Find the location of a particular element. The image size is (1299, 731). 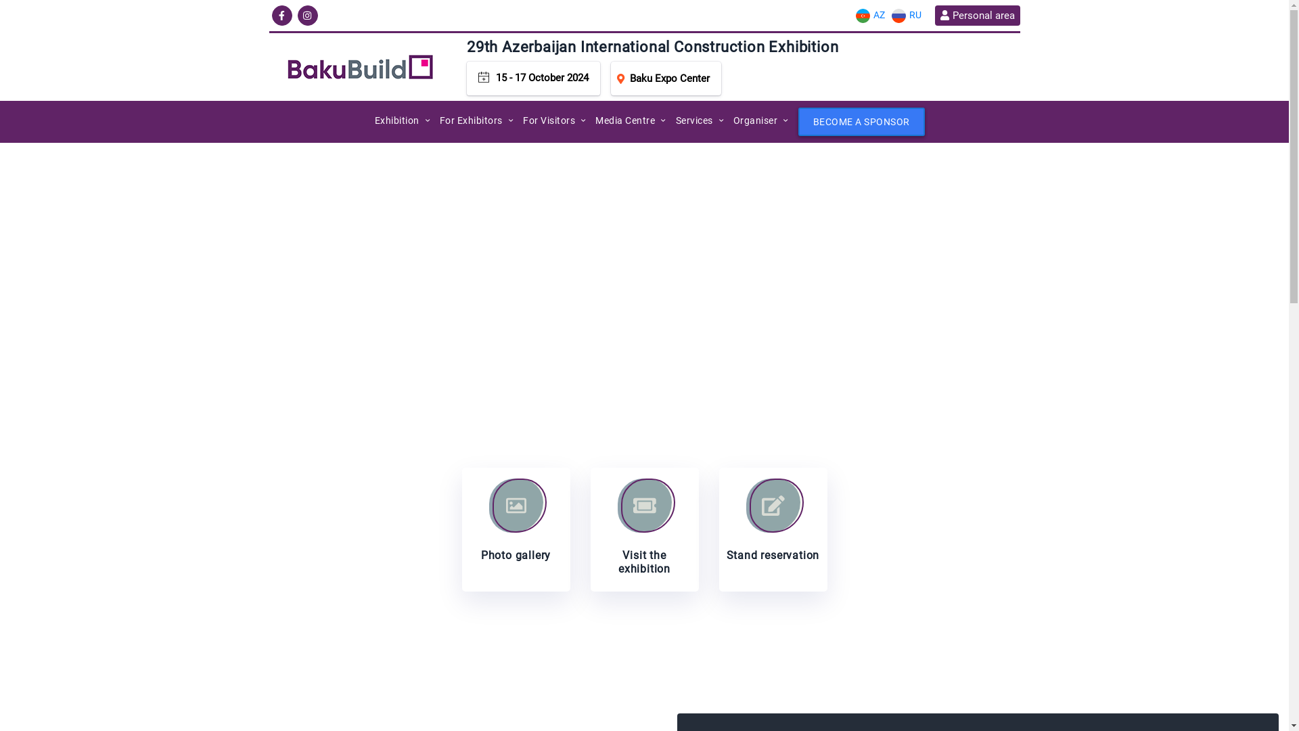

Photo gallery is located at coordinates (516, 529).